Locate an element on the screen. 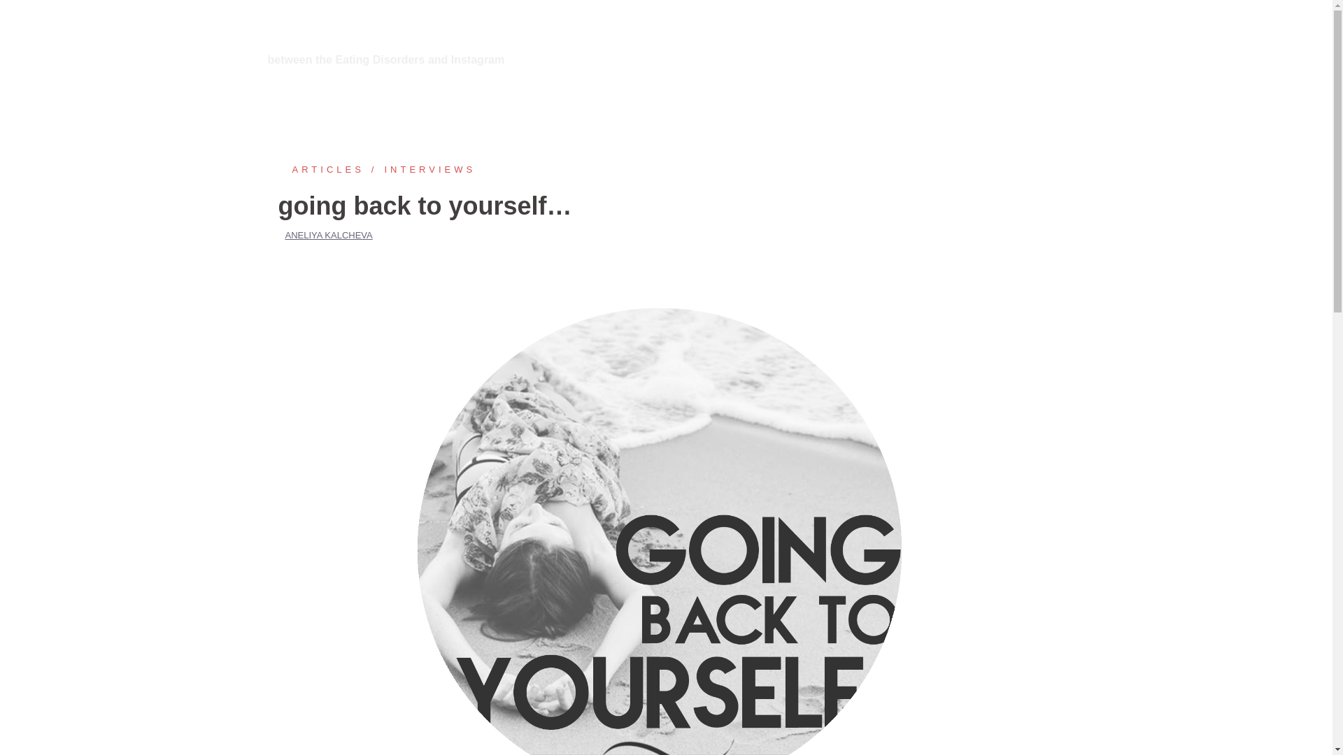 The image size is (1343, 755). Inside is located at coordinates (299, 27).